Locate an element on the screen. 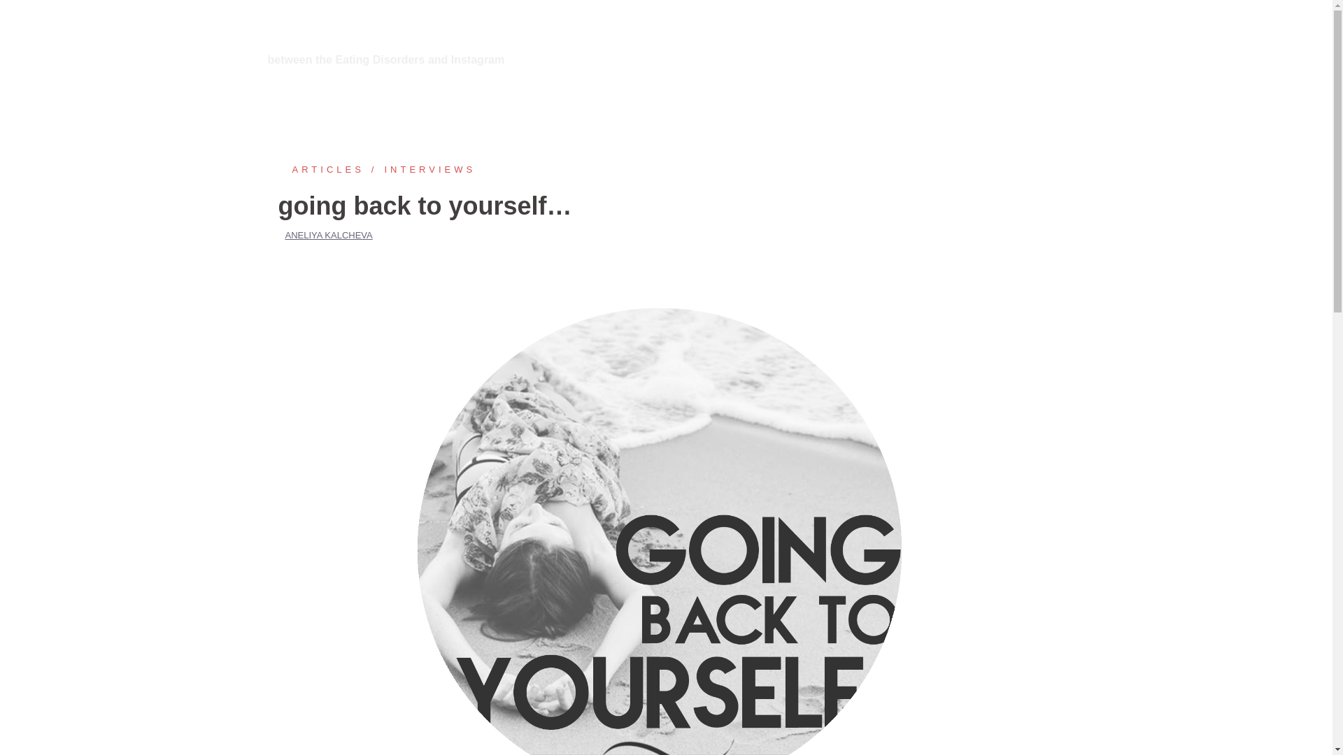 The image size is (1343, 755). Inside is located at coordinates (299, 27).